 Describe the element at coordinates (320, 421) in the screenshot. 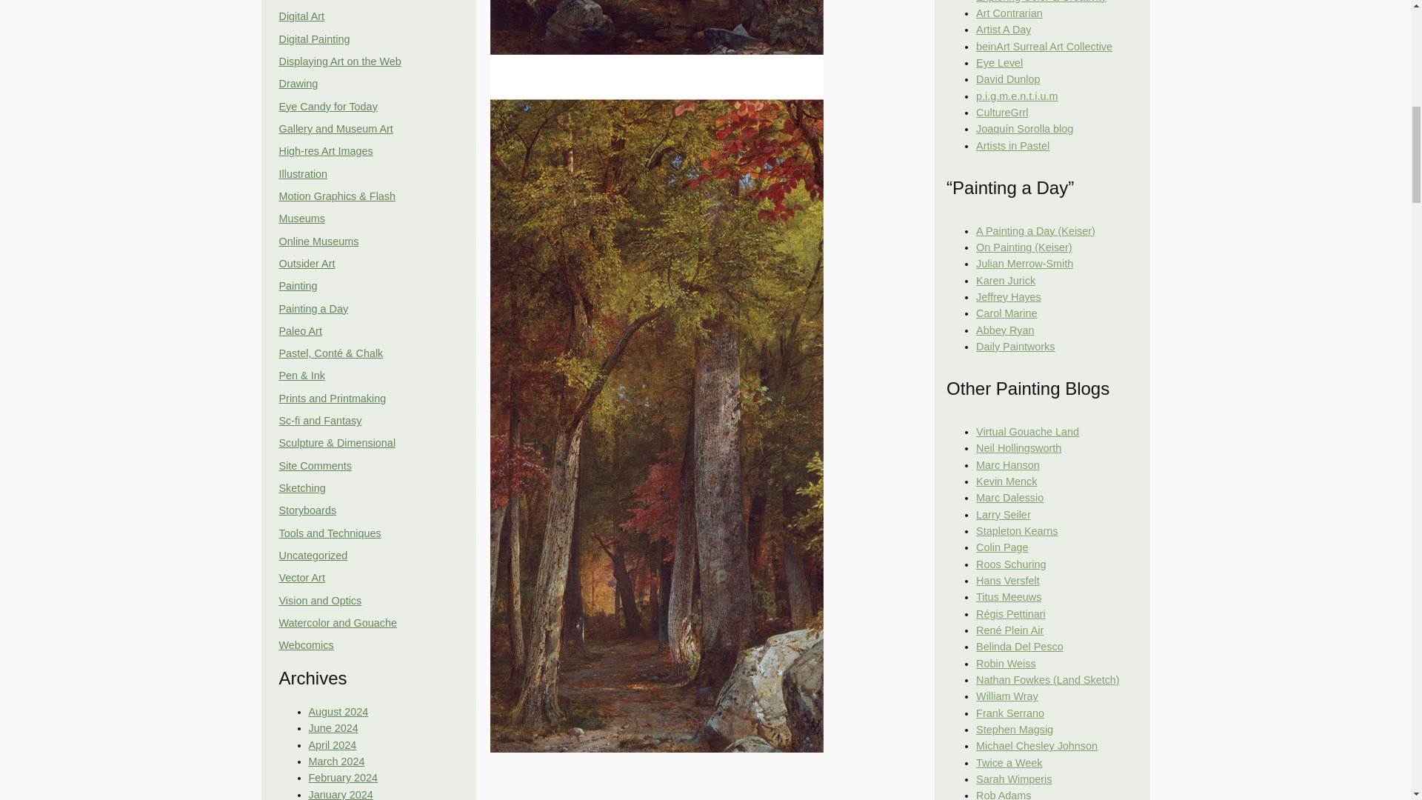

I see `Sc-fi and Fantasy` at that location.